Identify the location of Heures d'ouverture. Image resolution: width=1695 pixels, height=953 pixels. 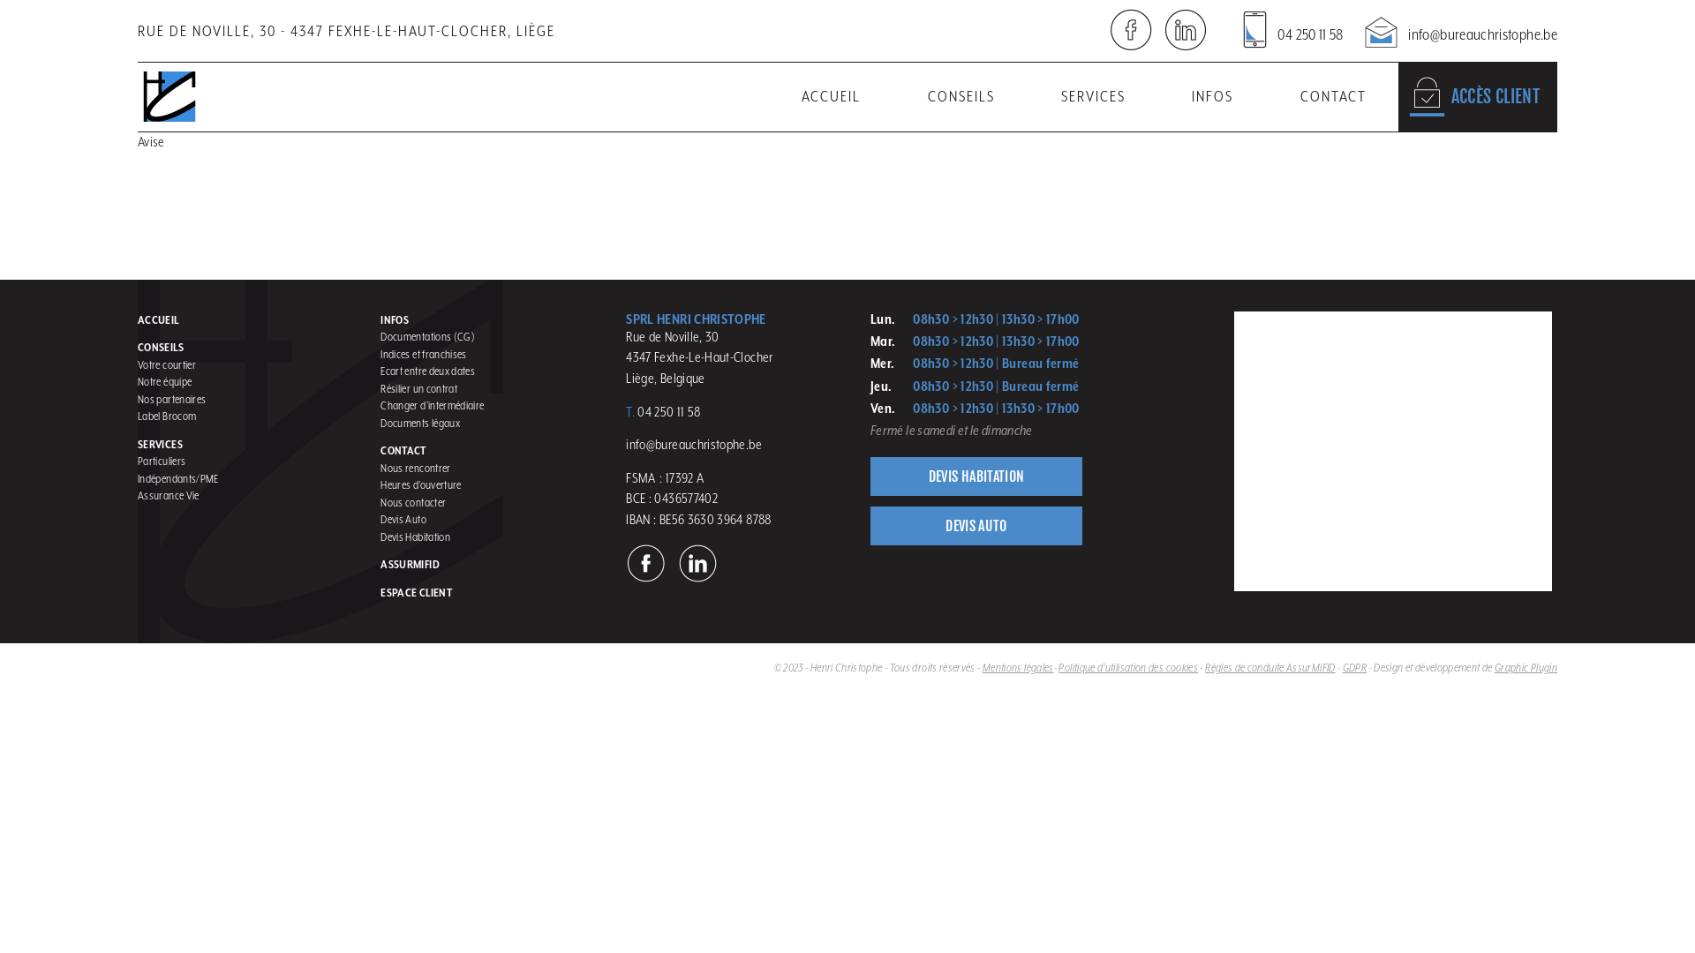
(420, 485).